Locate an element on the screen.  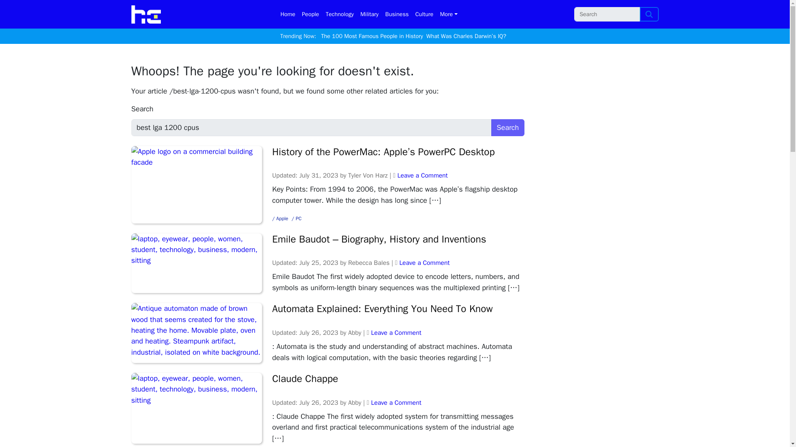
Leave a Comment is located at coordinates (425, 262).